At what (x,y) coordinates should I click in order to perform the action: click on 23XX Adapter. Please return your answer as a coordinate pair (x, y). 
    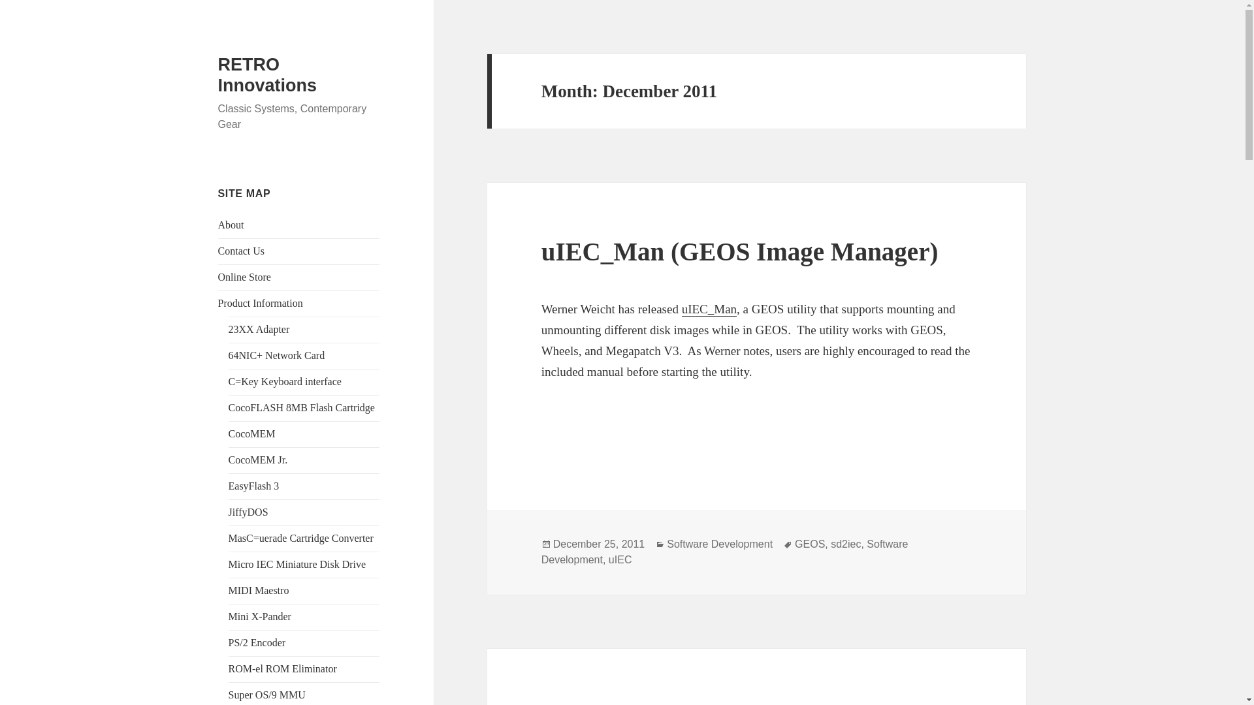
    Looking at the image, I should click on (259, 329).